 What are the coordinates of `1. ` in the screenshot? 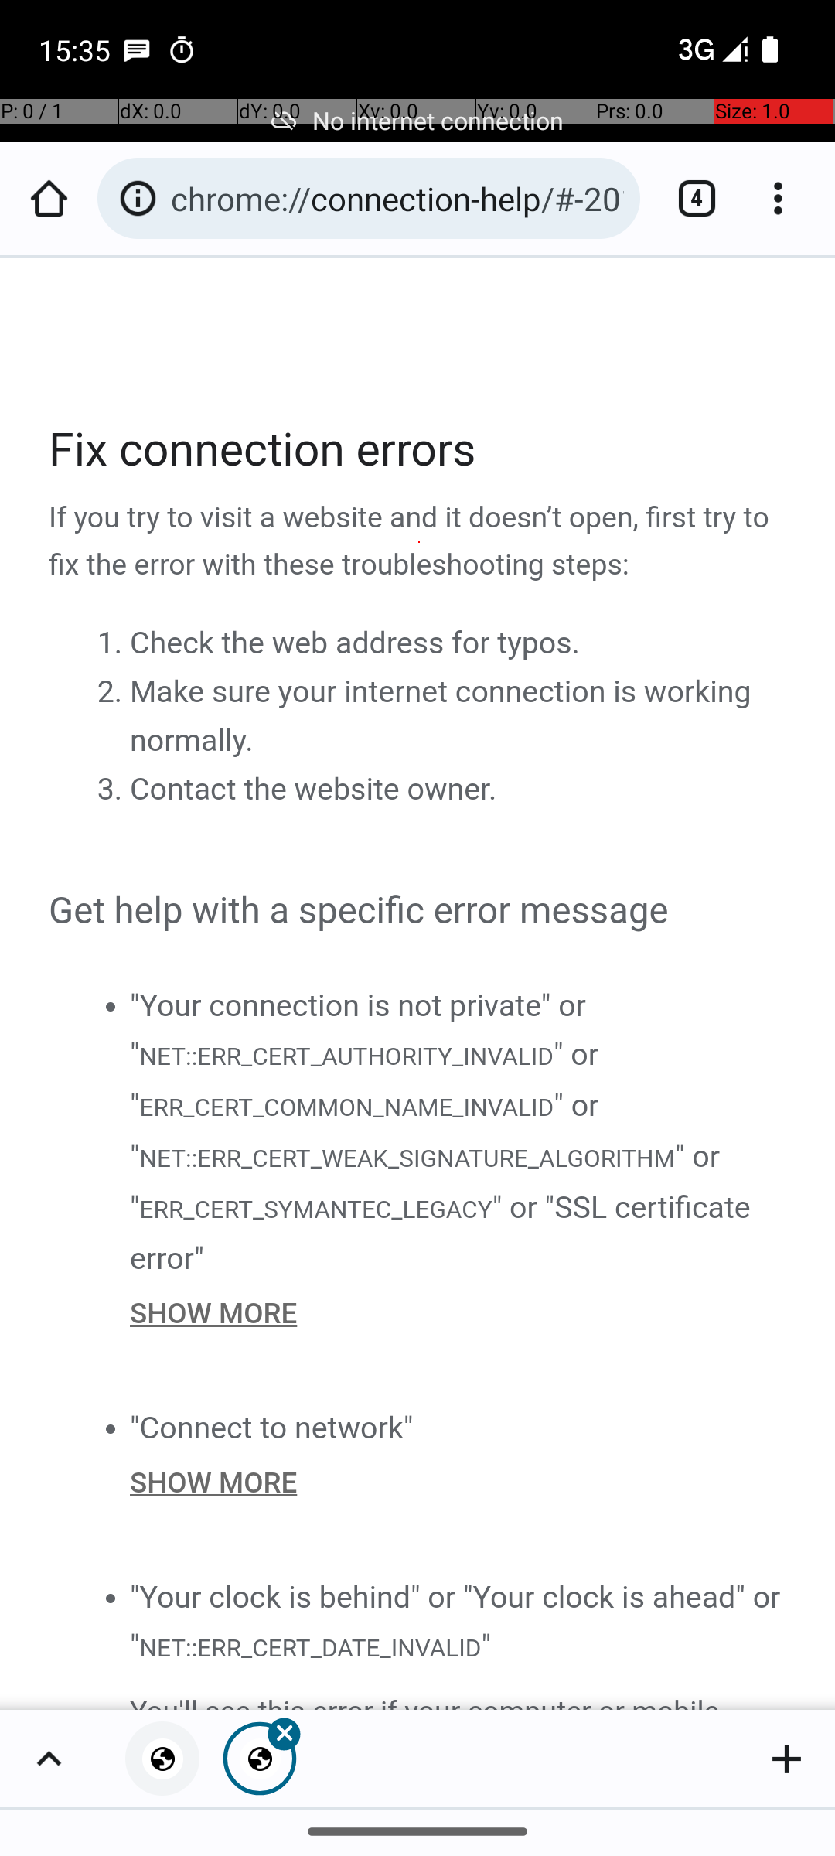 It's located at (113, 643).